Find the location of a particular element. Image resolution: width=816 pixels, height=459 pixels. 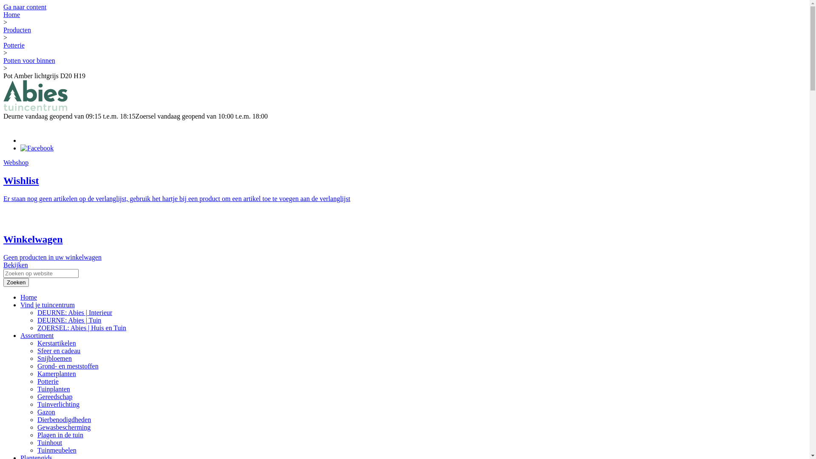

Wishlist is located at coordinates (21, 181).